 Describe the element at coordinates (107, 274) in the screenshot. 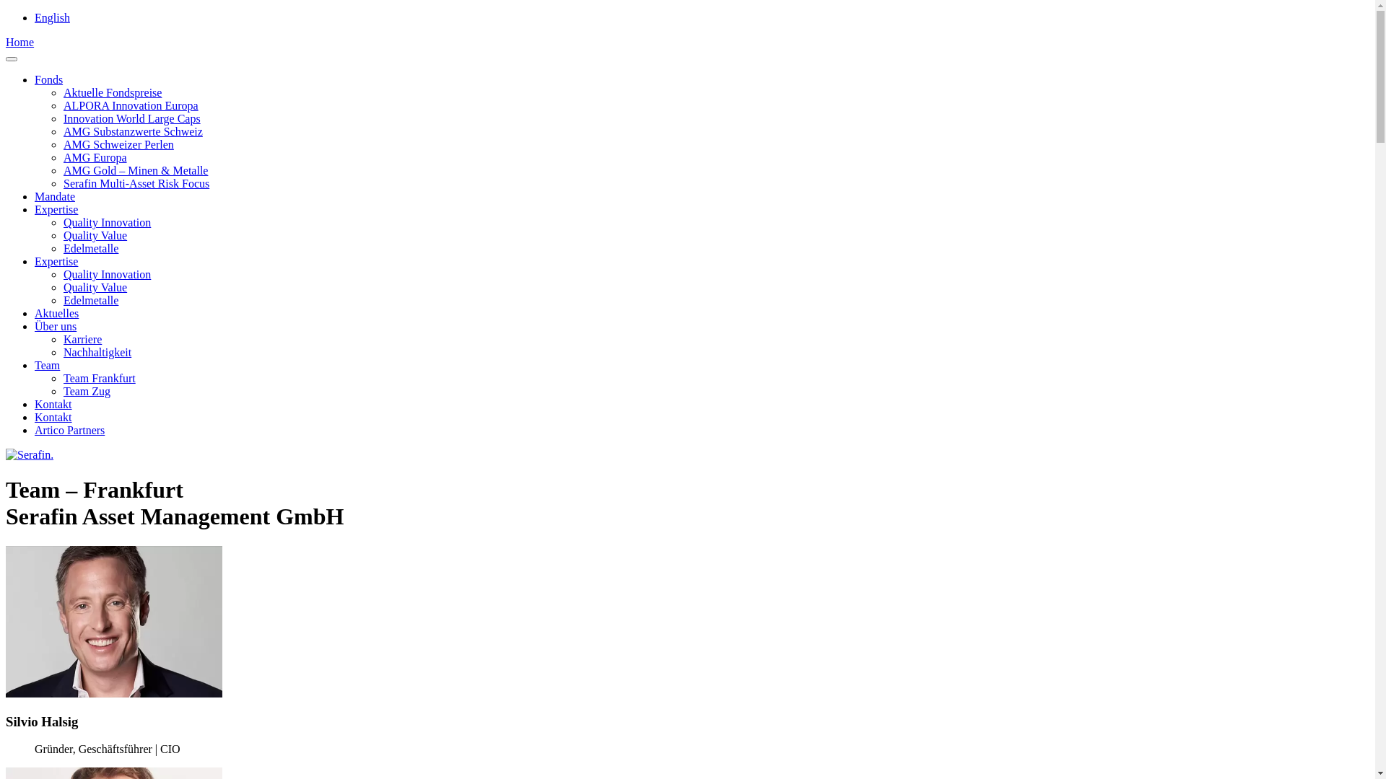

I see `Quality Innovation` at that location.